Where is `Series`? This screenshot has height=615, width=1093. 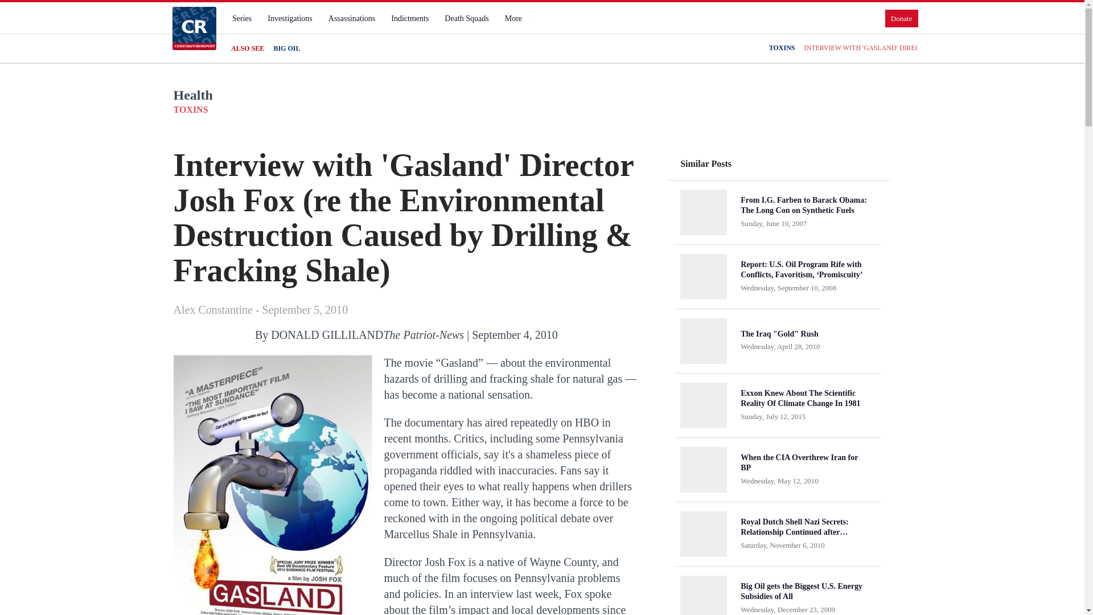 Series is located at coordinates (241, 18).